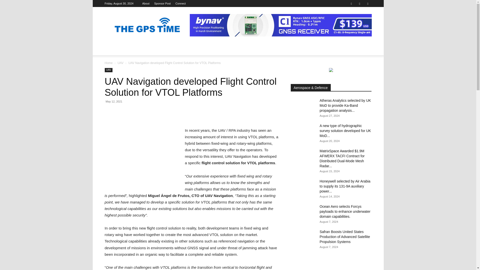  What do you see at coordinates (112, 43) in the screenshot?
I see `HOME` at bounding box center [112, 43].